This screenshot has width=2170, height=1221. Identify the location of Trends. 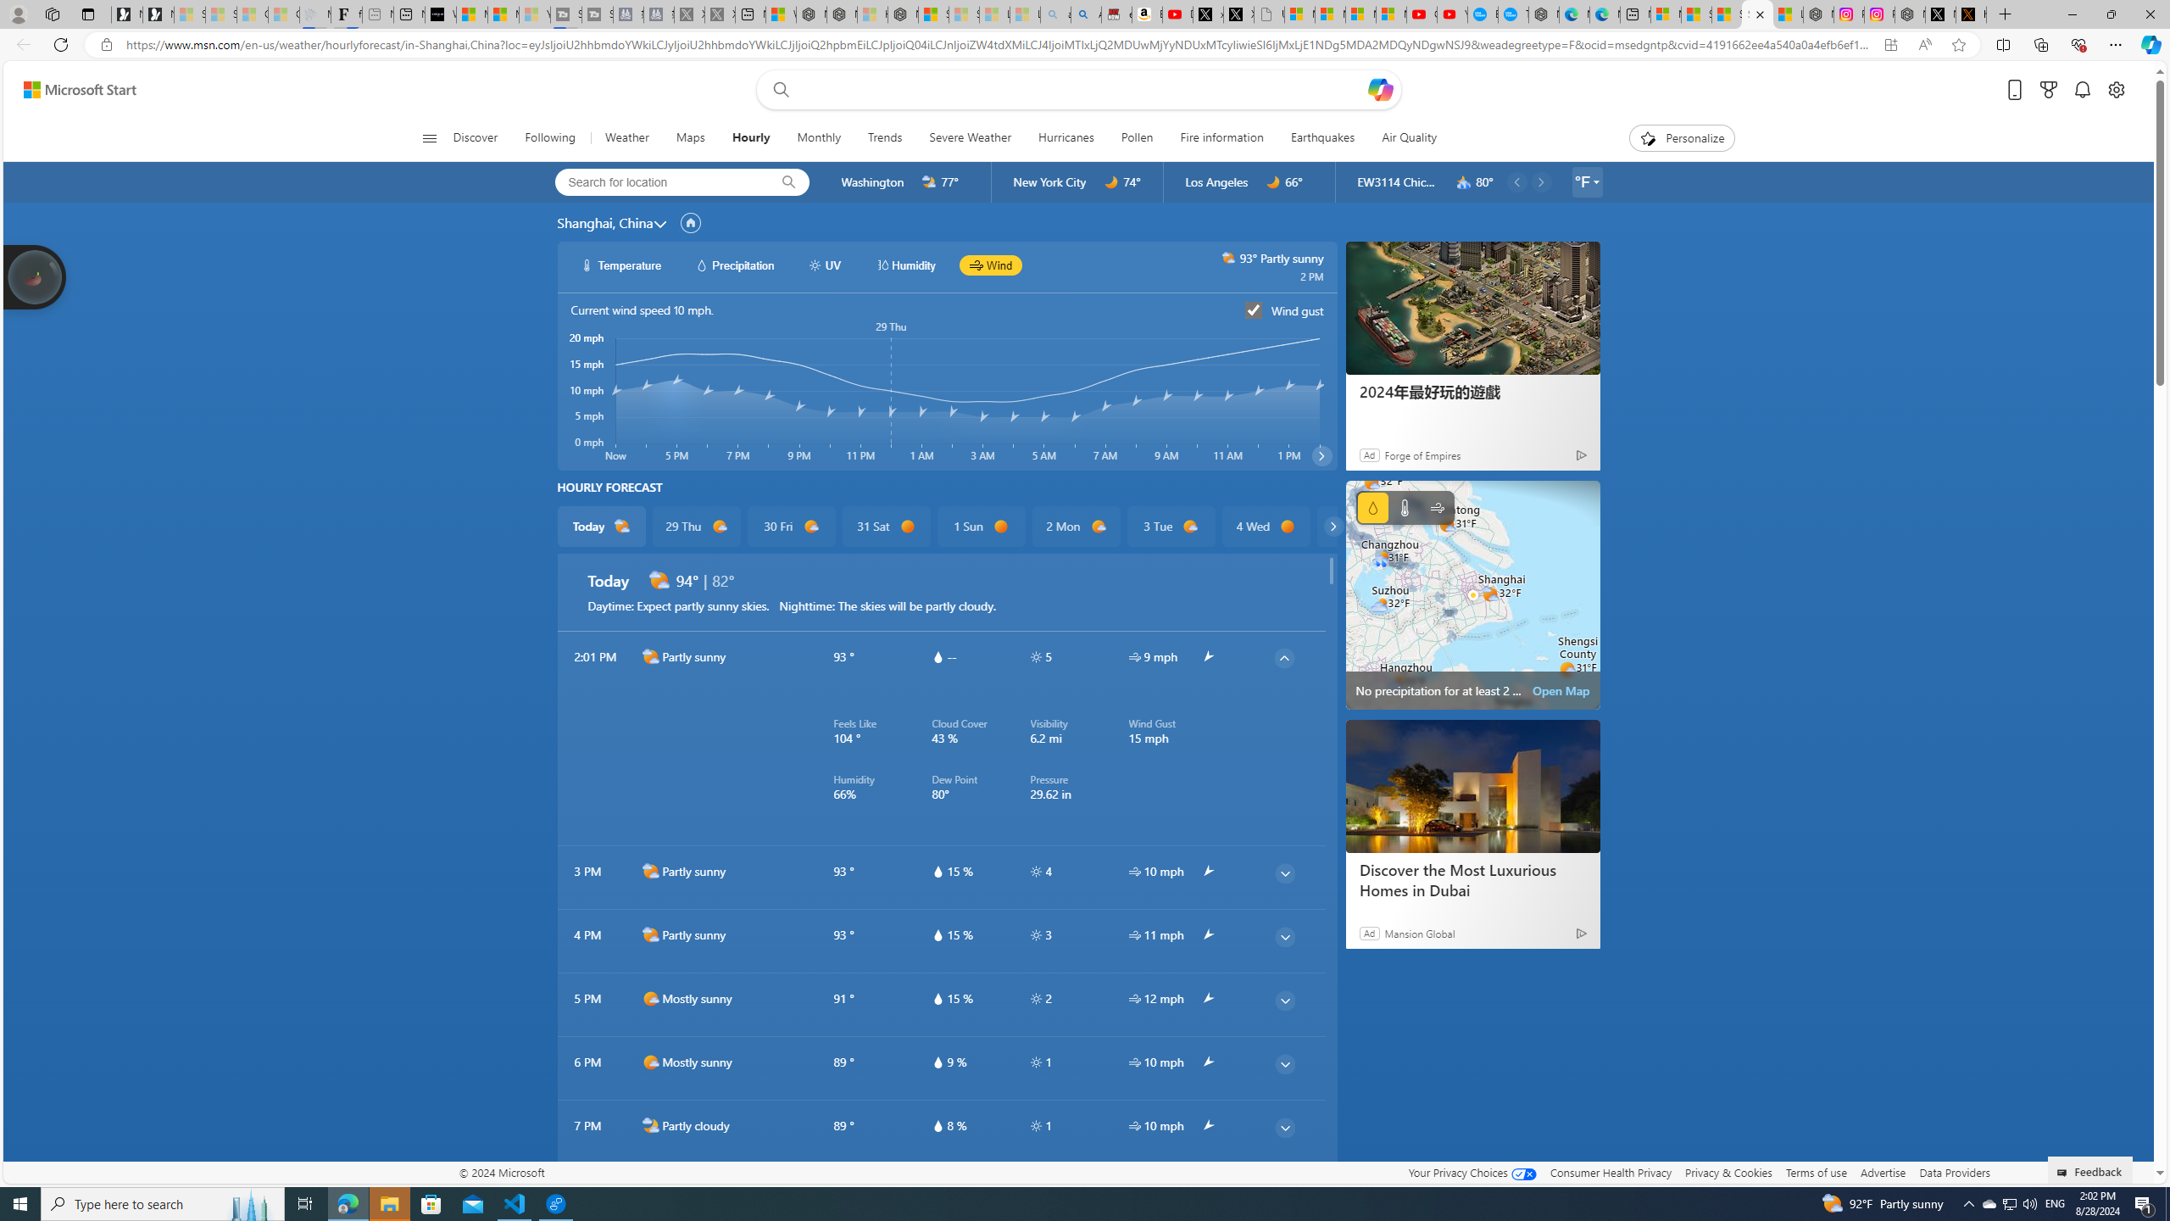
(885, 138).